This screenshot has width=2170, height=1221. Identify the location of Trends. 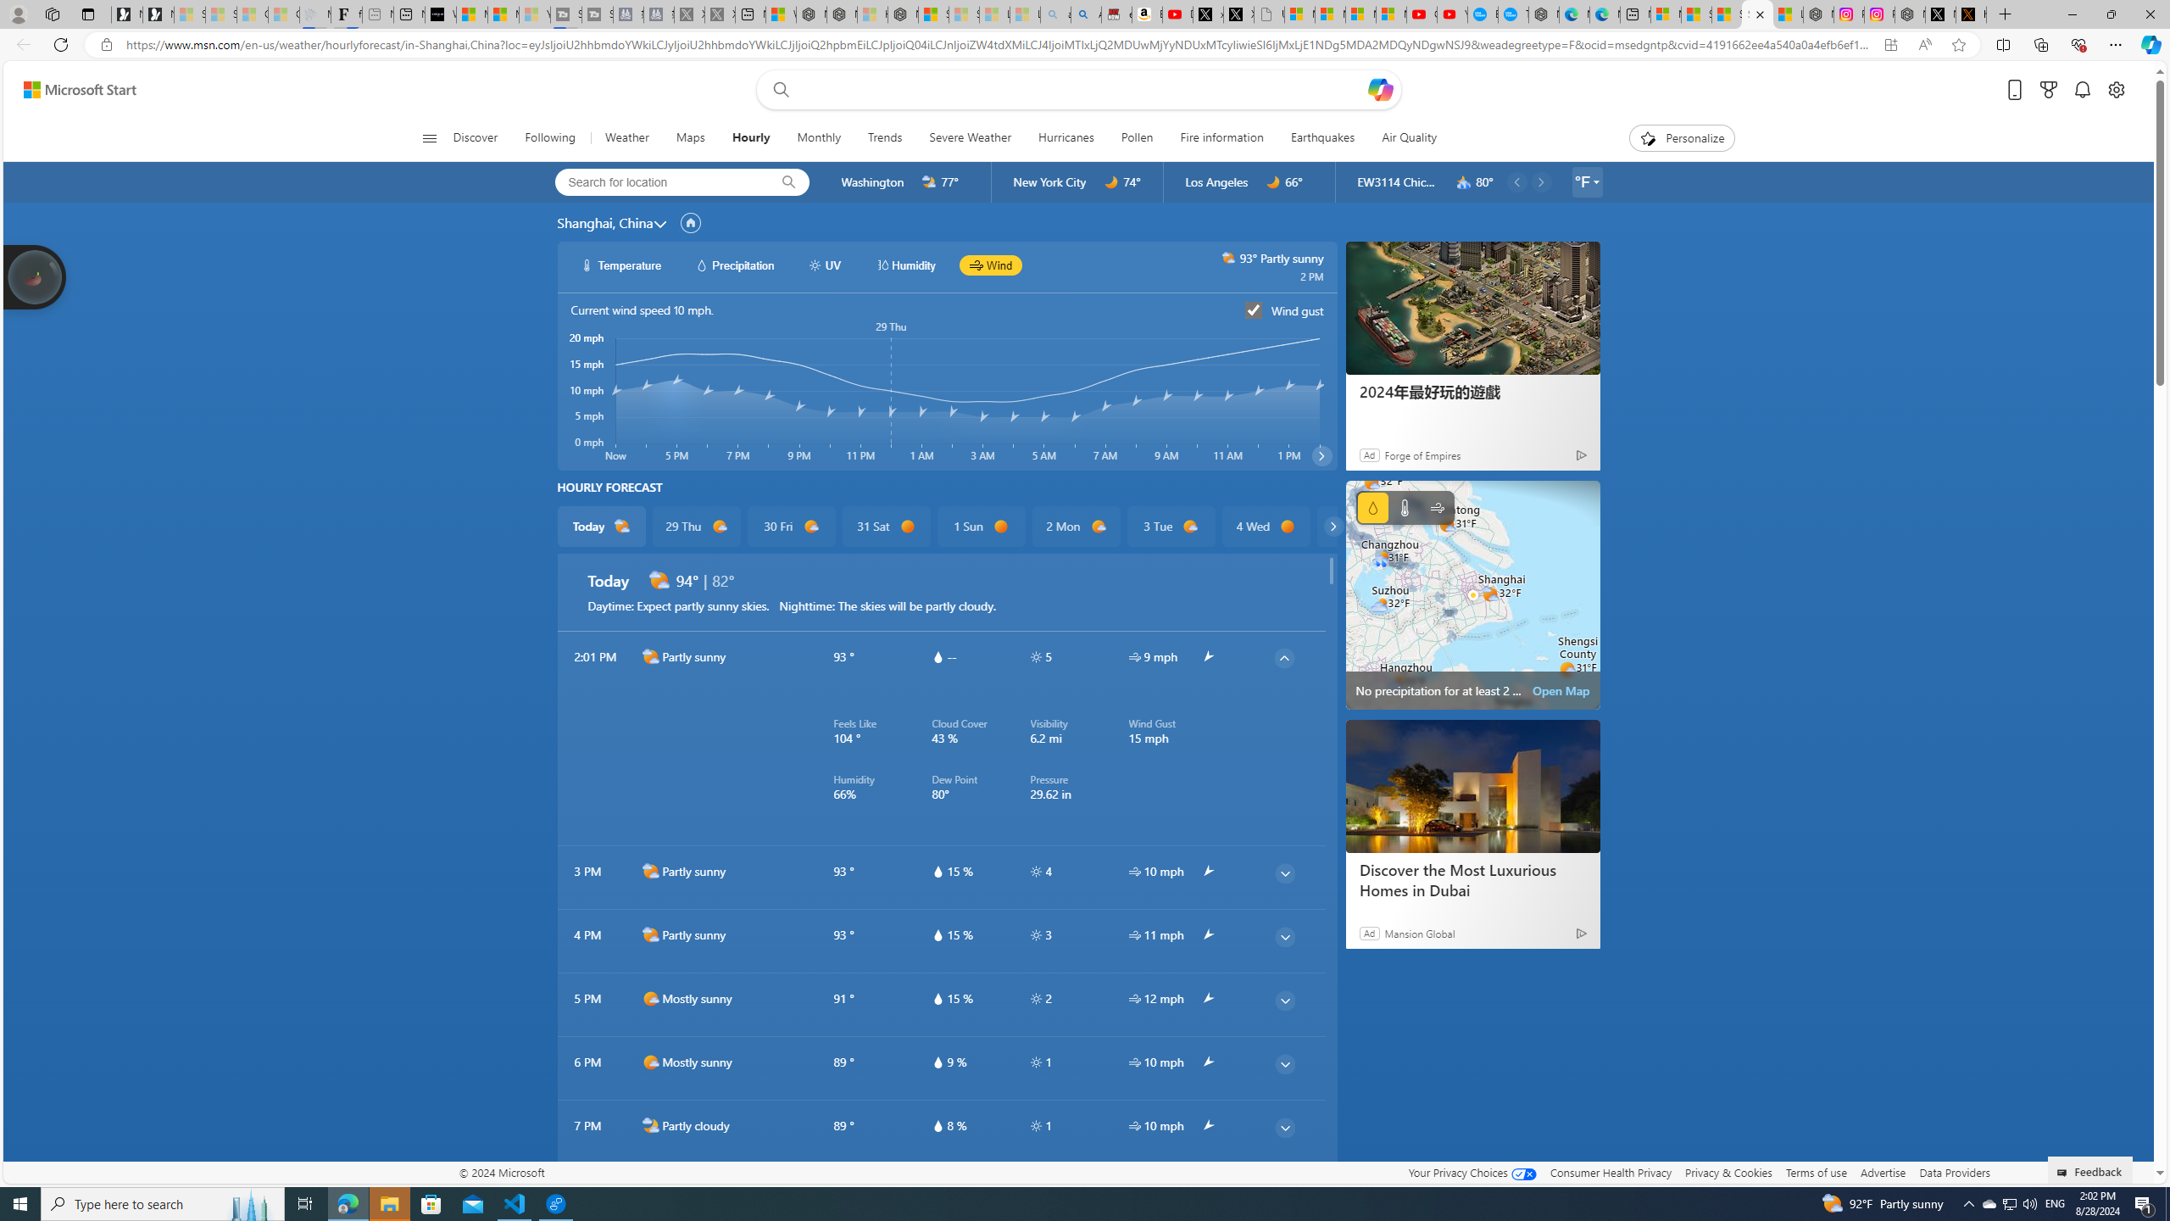
(885, 138).